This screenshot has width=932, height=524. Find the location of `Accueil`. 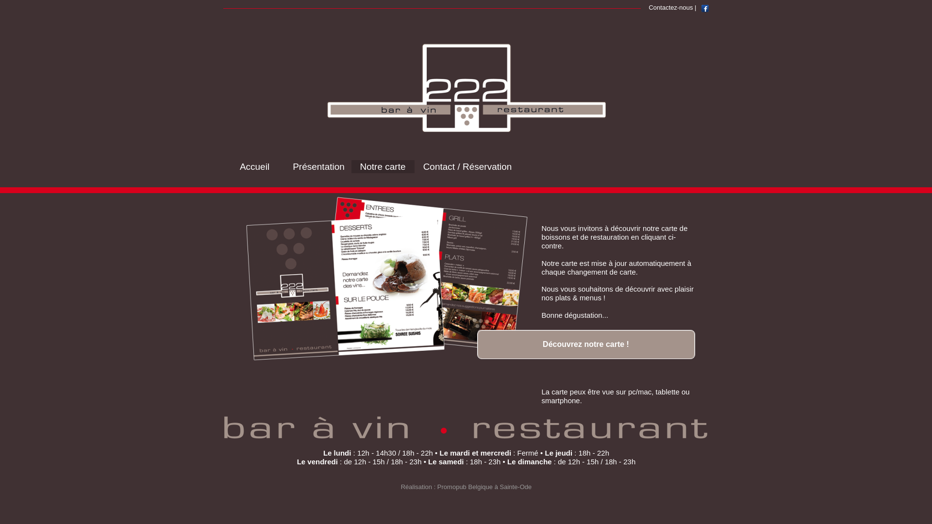

Accueil is located at coordinates (255, 167).